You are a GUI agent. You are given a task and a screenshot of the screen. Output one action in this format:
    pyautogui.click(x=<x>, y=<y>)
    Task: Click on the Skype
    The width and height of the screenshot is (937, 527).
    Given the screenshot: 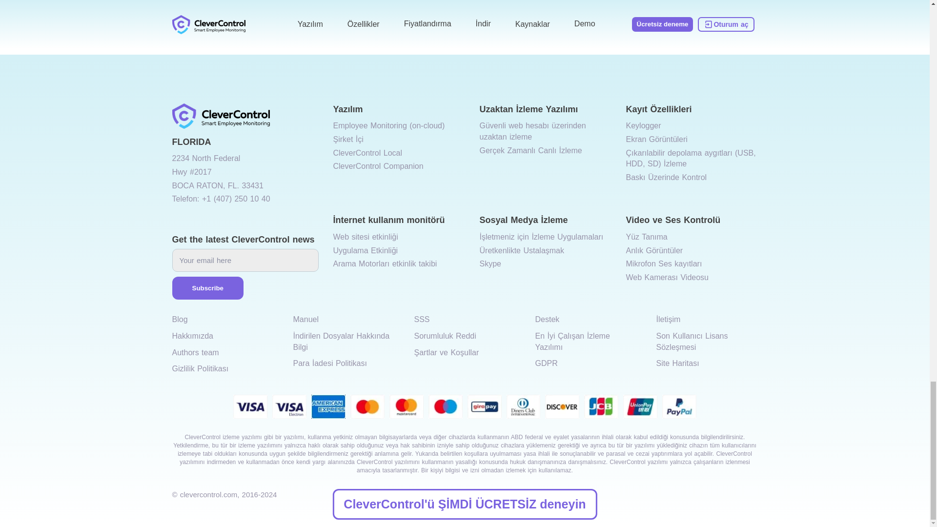 What is the action you would take?
    pyautogui.click(x=489, y=263)
    